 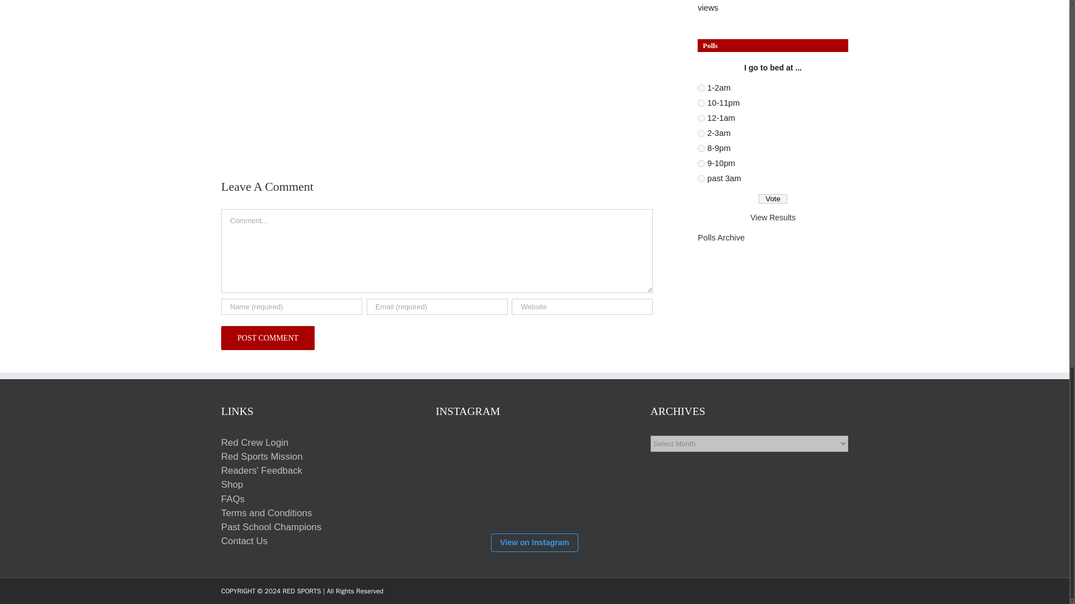 I want to click on 15737, so click(x=701, y=88).